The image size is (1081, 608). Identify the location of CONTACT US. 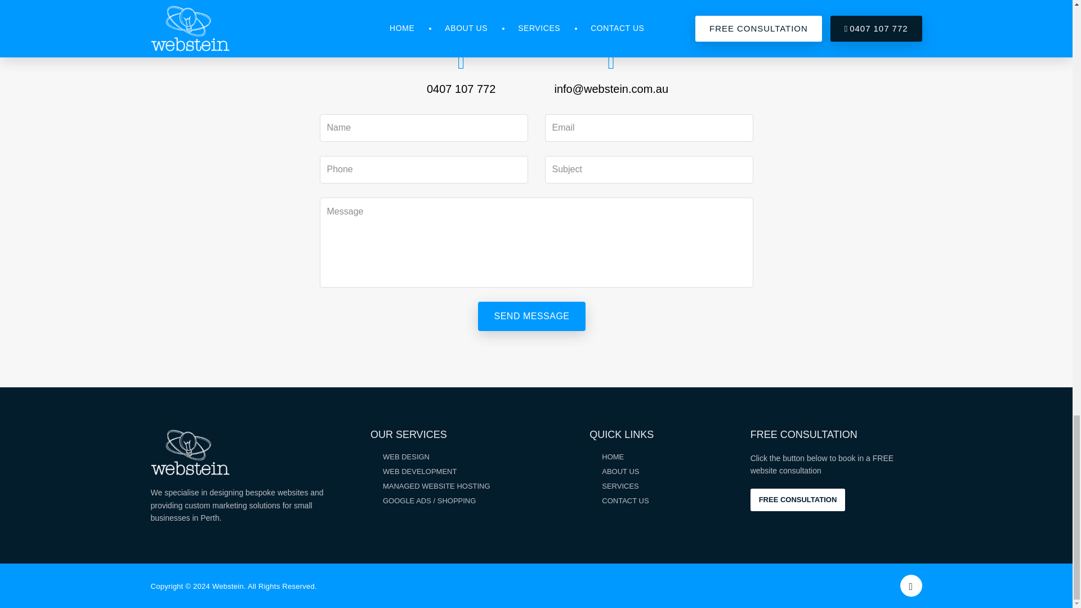
(625, 501).